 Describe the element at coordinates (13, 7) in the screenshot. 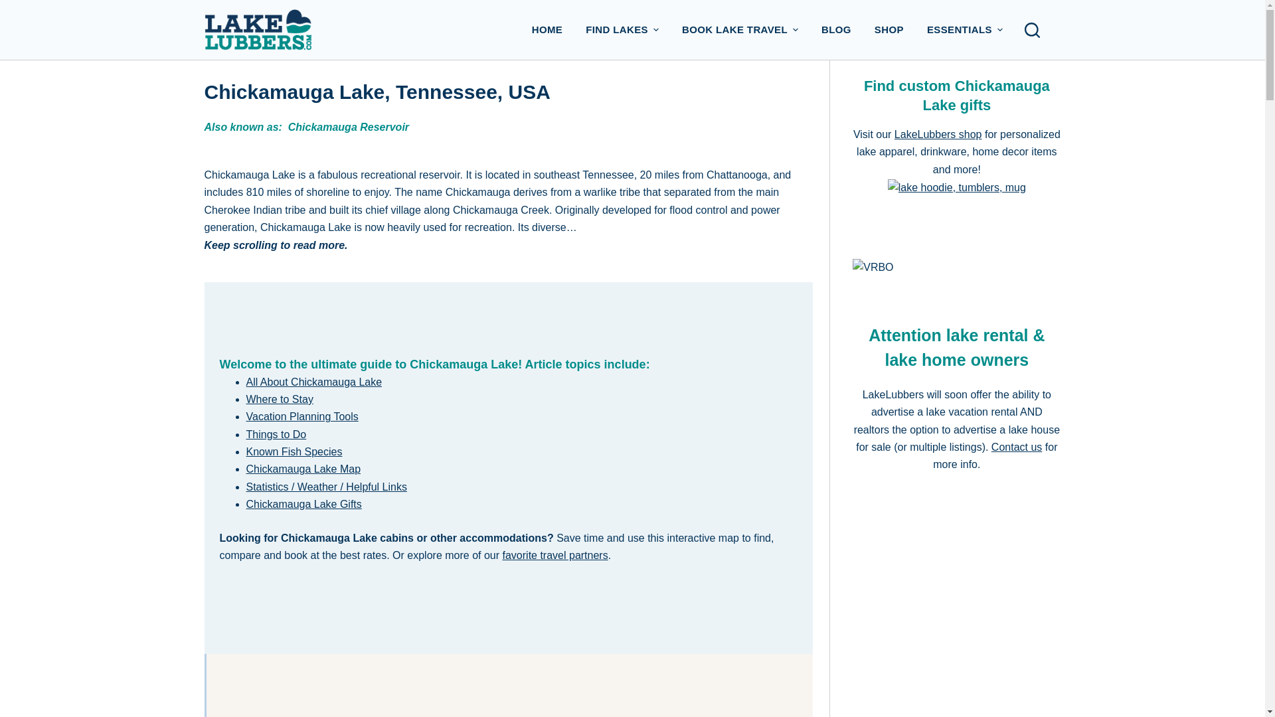

I see `Skip to content` at that location.